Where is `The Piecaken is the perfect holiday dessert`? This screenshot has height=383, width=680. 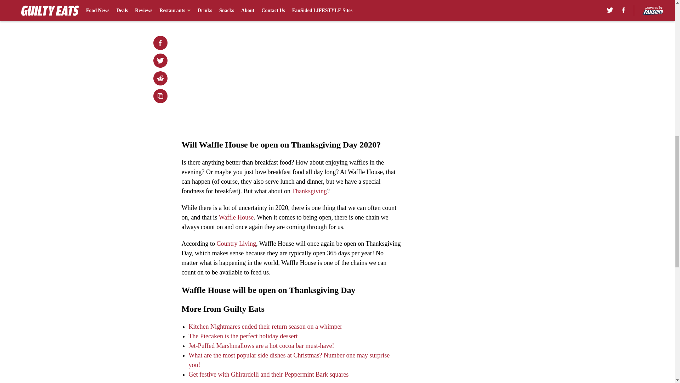
The Piecaken is the perfect holiday dessert is located at coordinates (243, 336).